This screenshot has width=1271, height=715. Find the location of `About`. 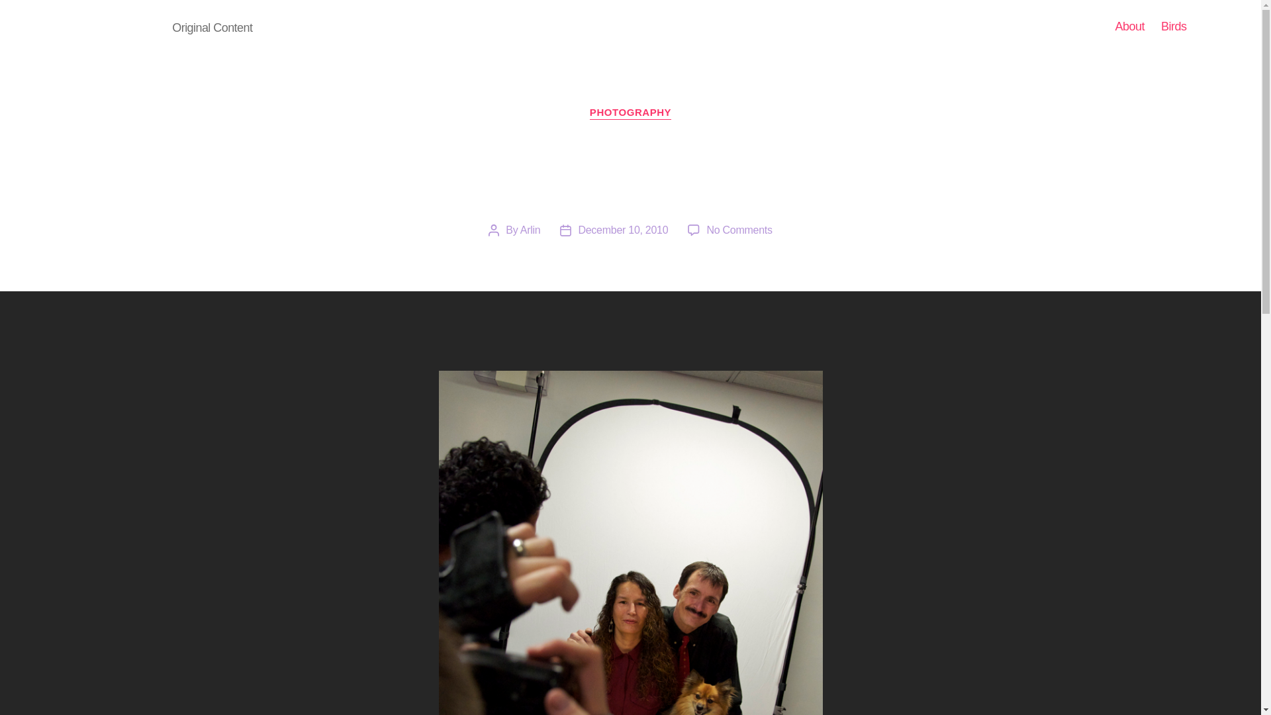

About is located at coordinates (739, 230).